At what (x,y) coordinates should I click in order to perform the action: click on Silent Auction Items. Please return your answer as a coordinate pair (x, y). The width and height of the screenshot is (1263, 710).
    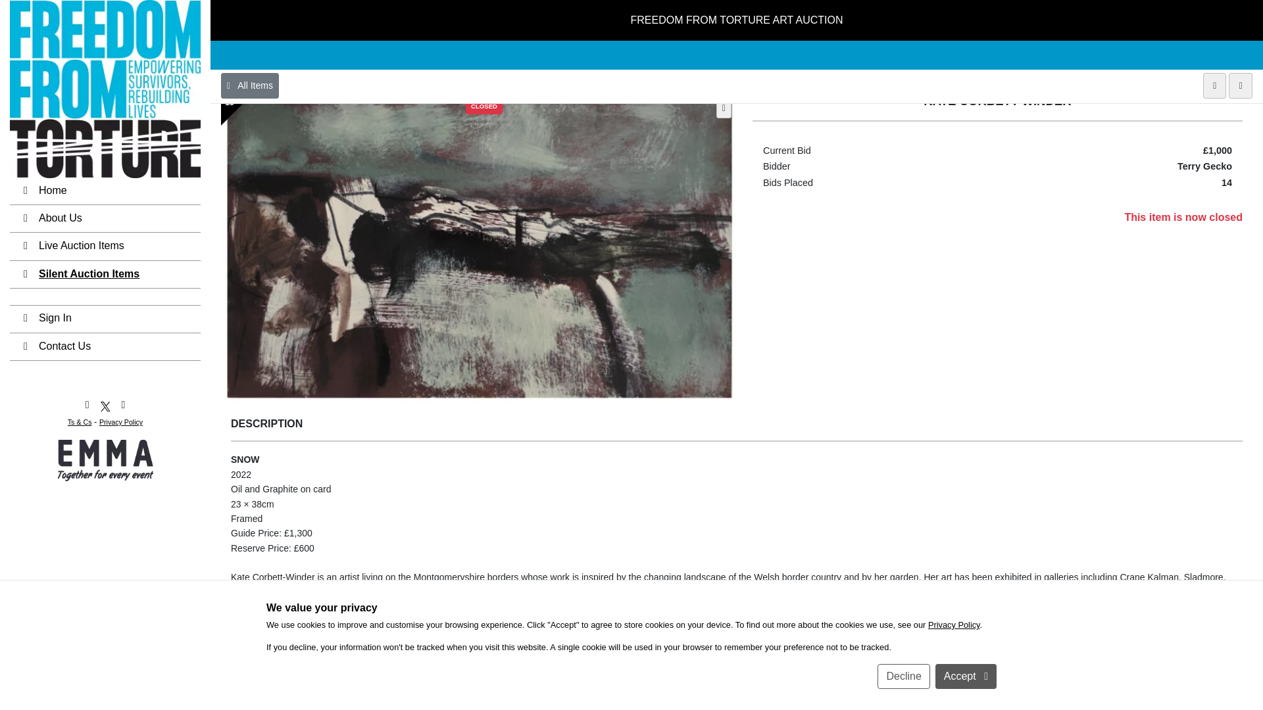
    Looking at the image, I should click on (105, 252).